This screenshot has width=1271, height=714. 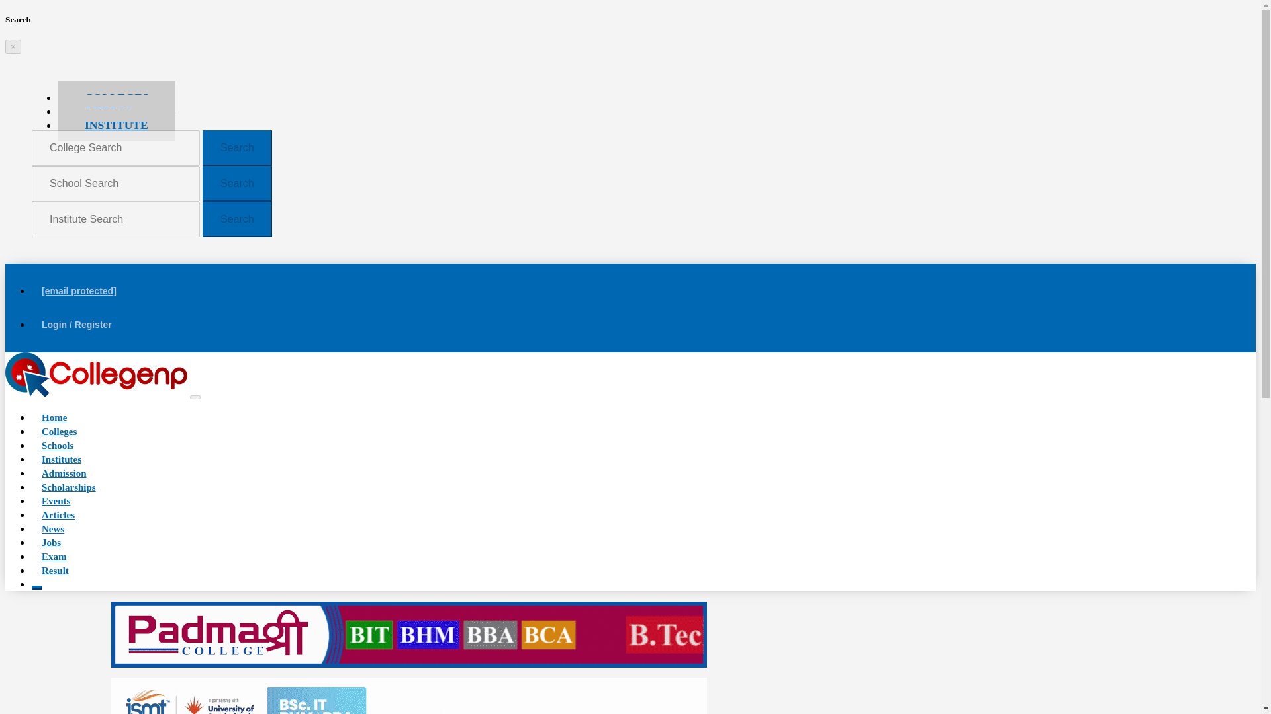 I want to click on Colleges, so click(x=59, y=432).